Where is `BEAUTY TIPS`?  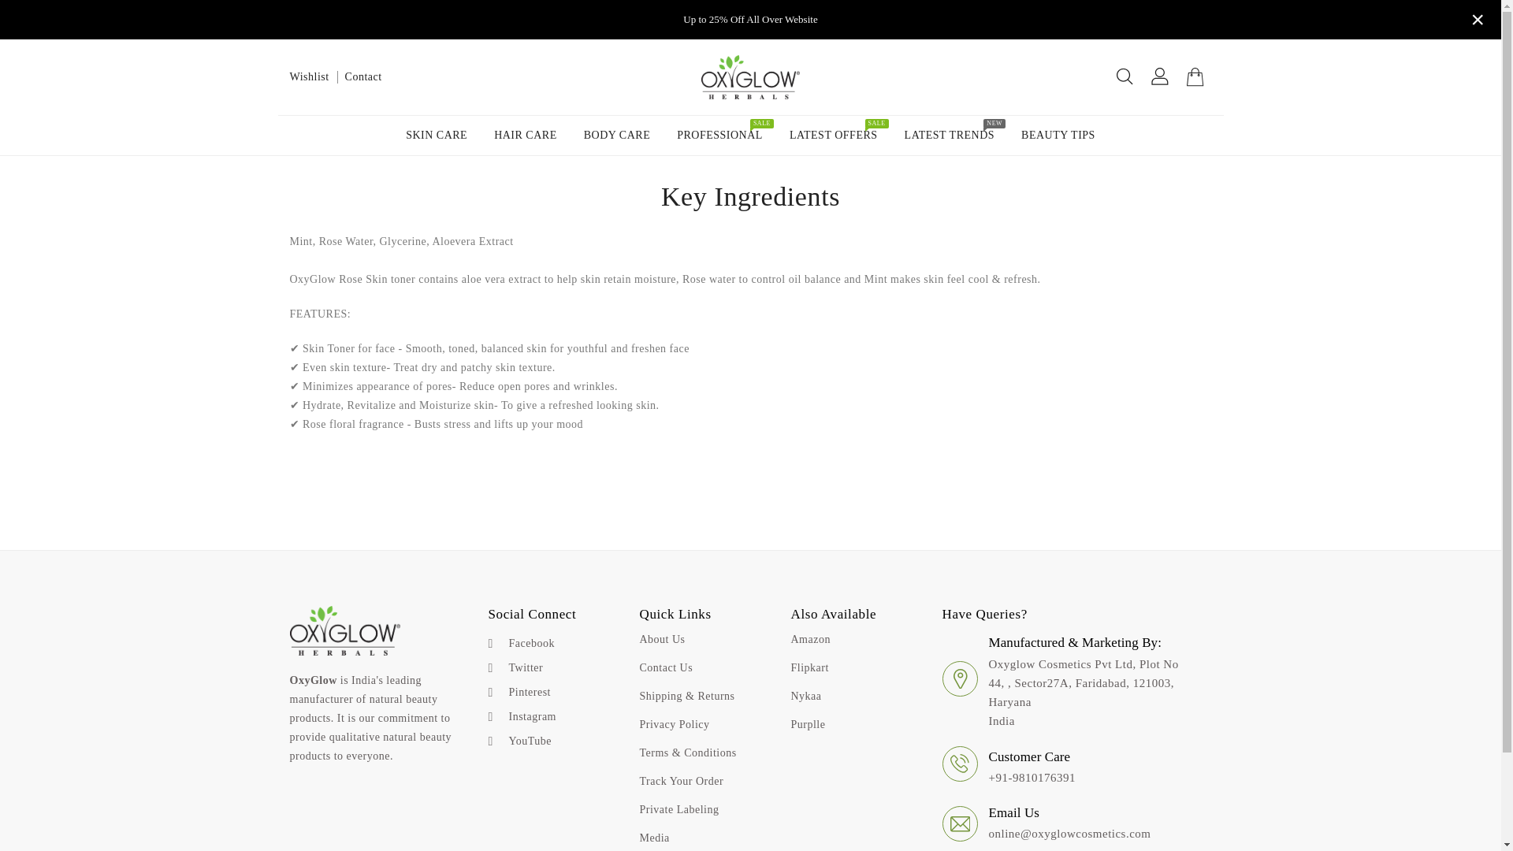
BEAUTY TIPS is located at coordinates (616, 135).